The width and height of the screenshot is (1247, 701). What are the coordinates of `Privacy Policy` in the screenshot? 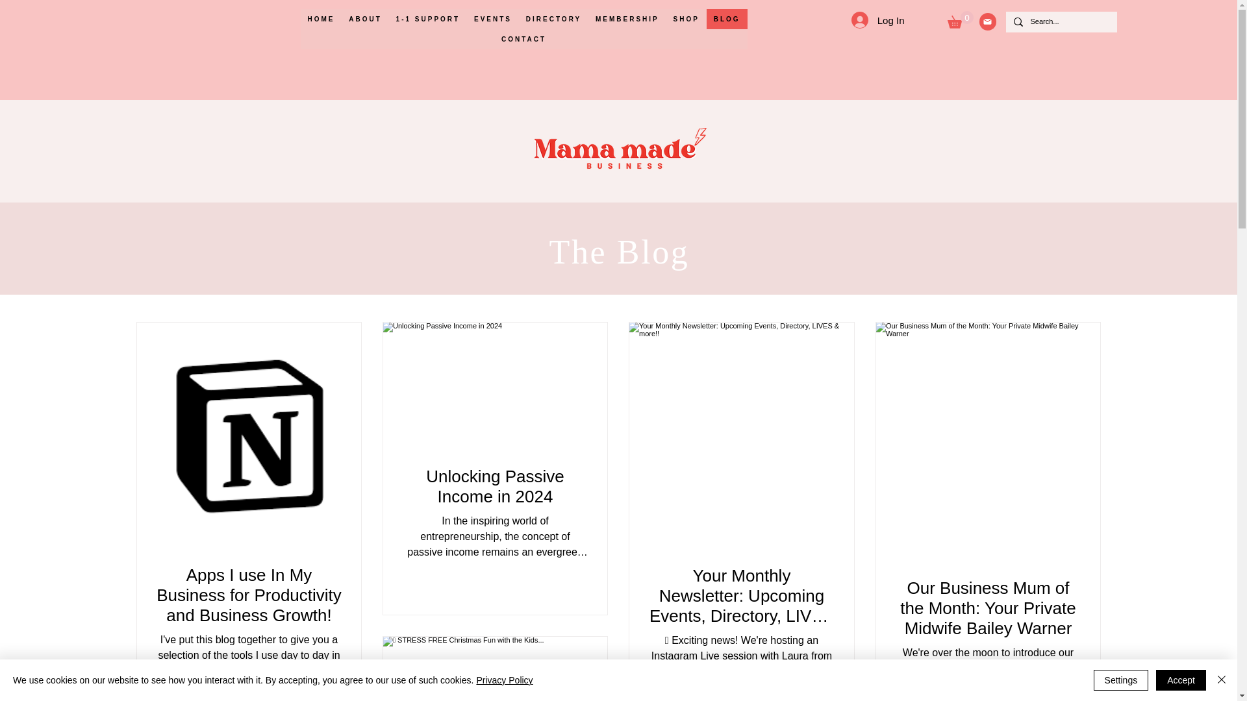 It's located at (504, 680).